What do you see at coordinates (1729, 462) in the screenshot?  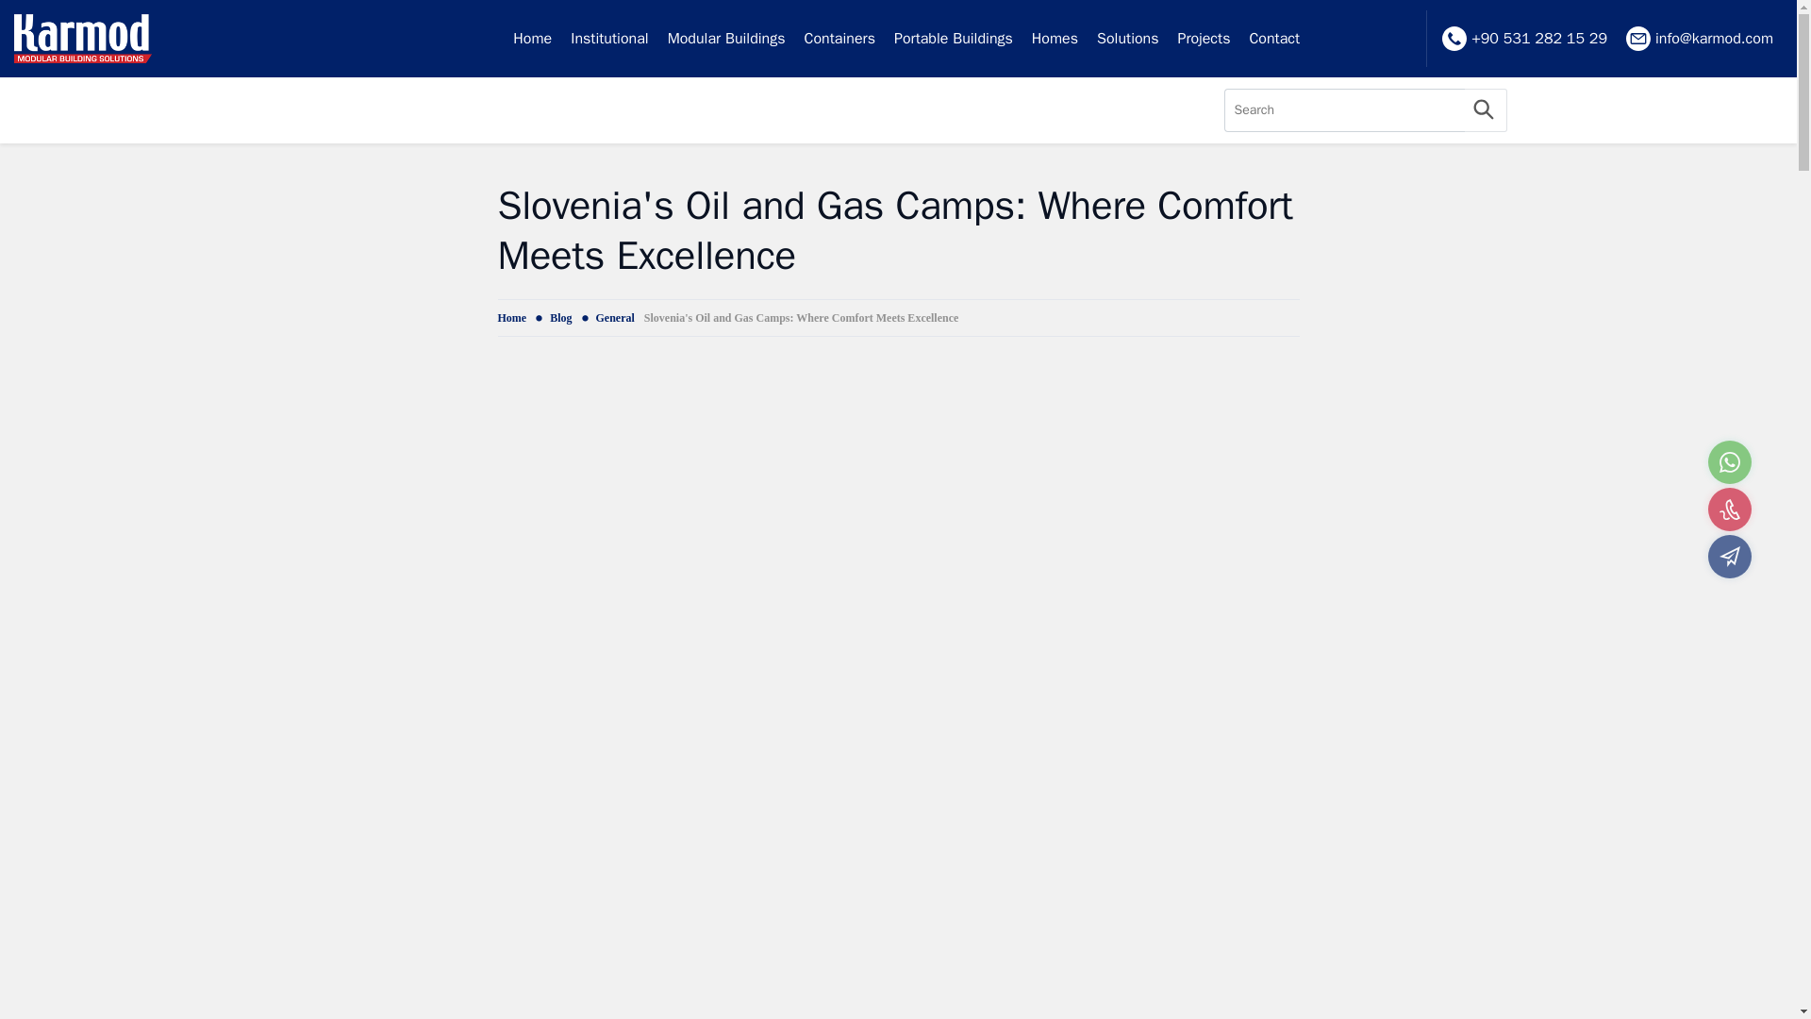 I see `Whatsapp` at bounding box center [1729, 462].